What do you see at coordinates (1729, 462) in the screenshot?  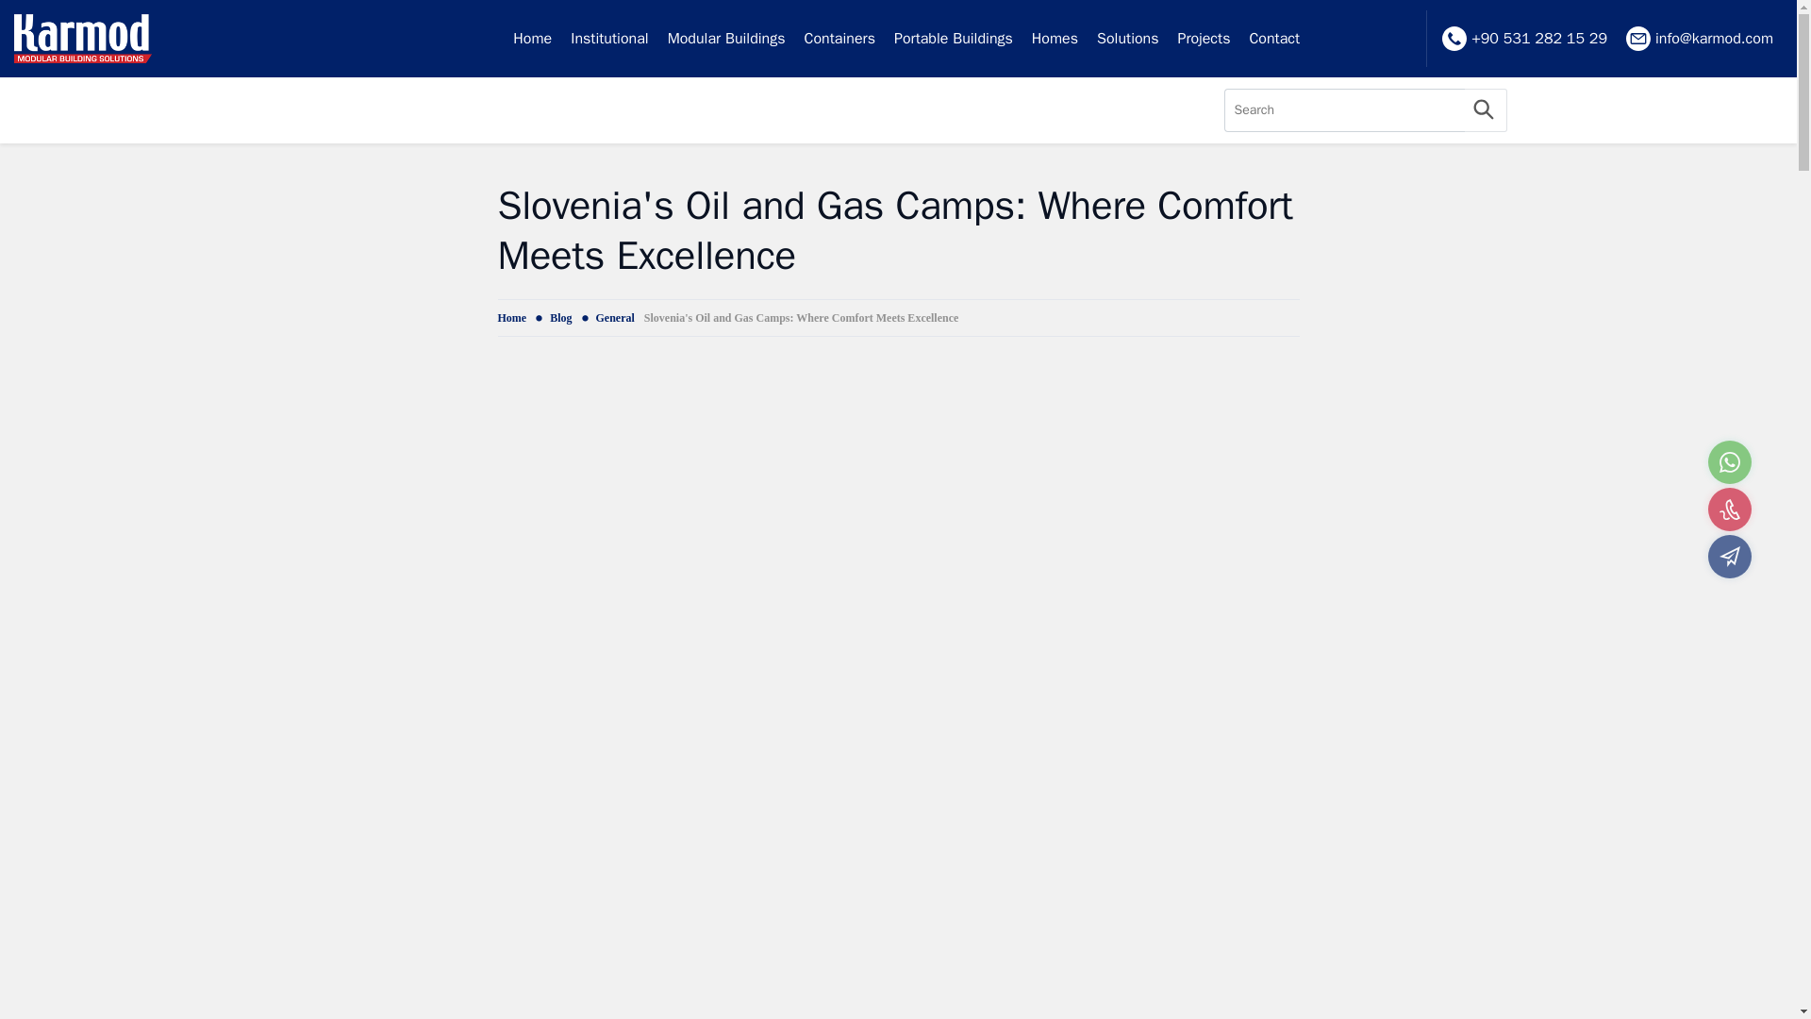 I see `Whatsapp` at bounding box center [1729, 462].